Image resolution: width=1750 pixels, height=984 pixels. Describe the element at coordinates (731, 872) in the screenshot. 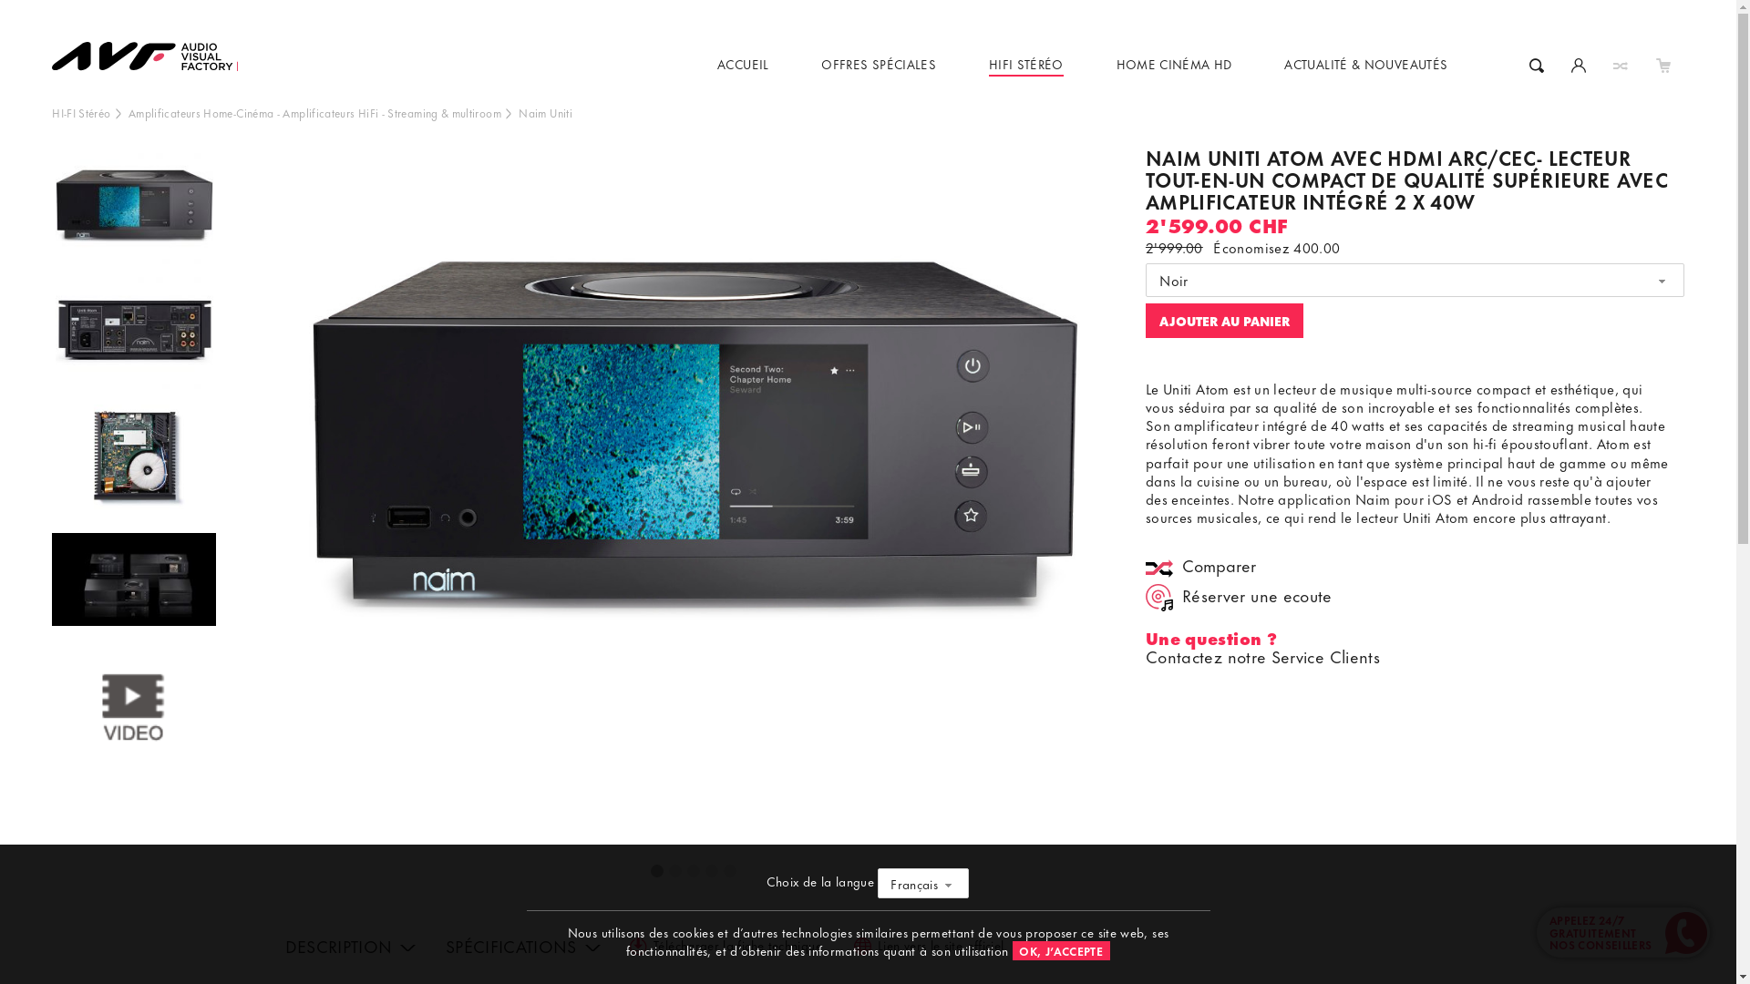

I see `5` at that location.